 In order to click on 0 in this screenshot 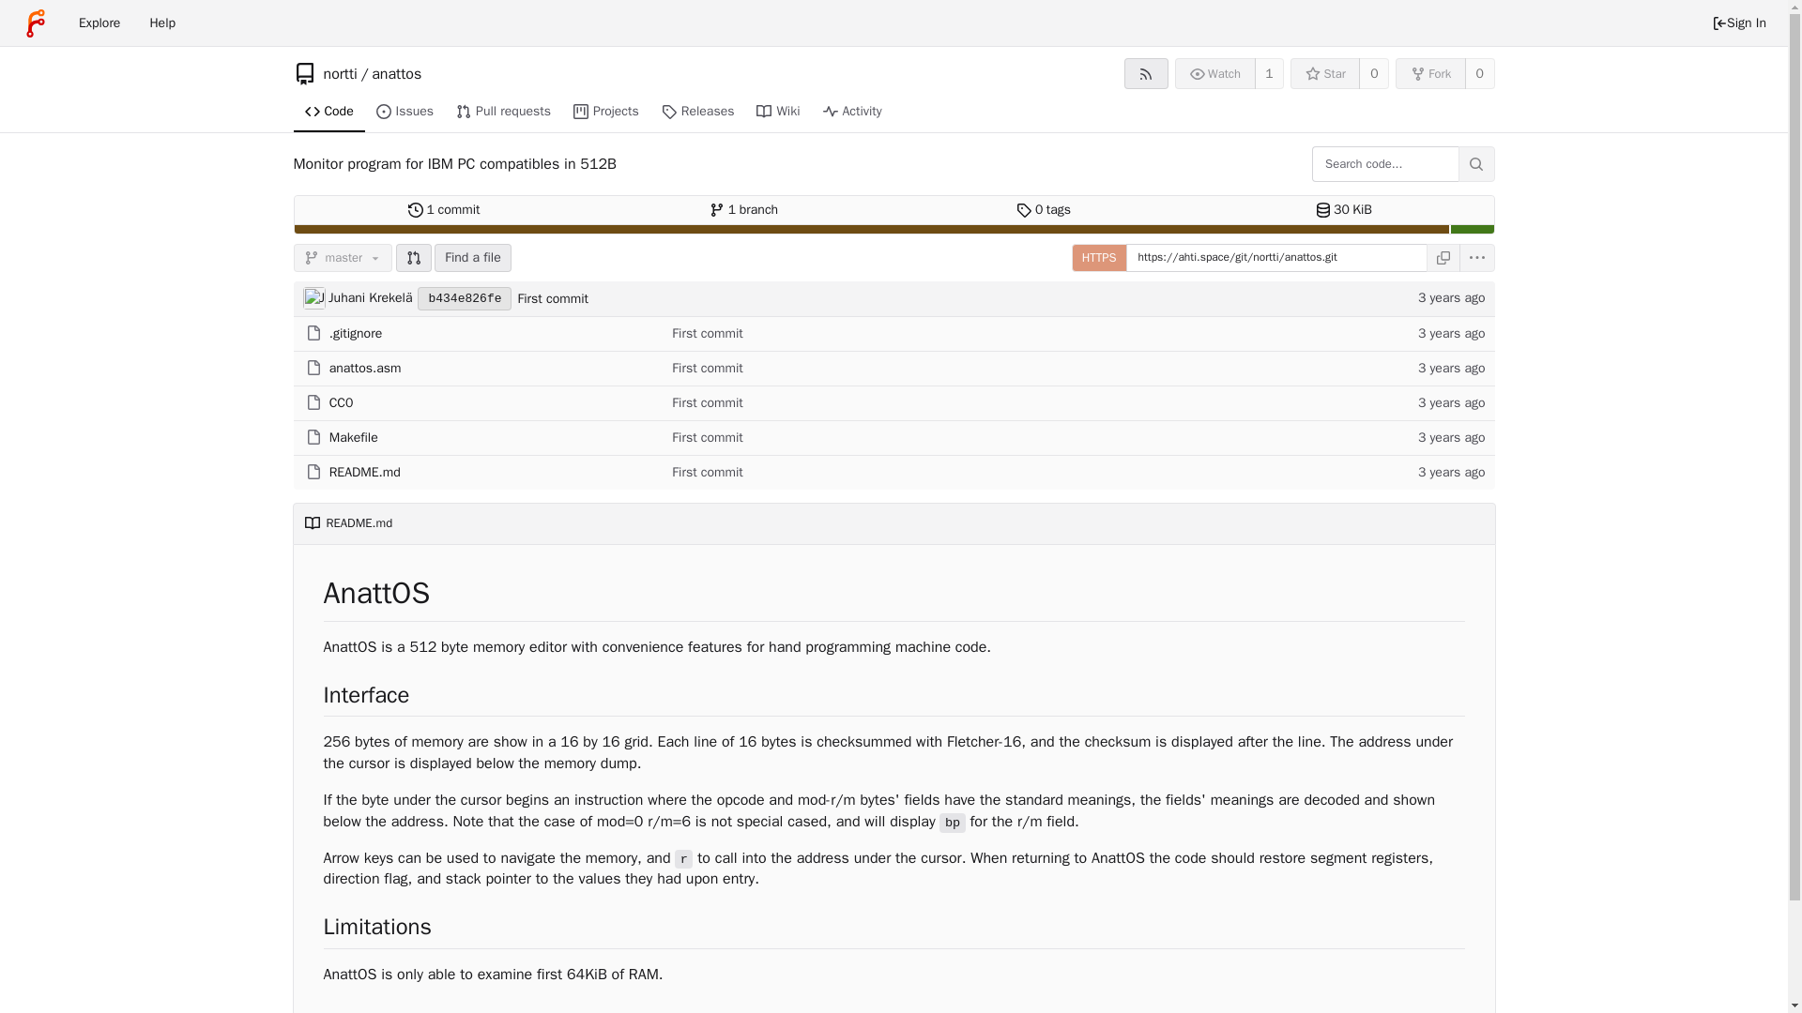, I will do `click(1479, 73)`.